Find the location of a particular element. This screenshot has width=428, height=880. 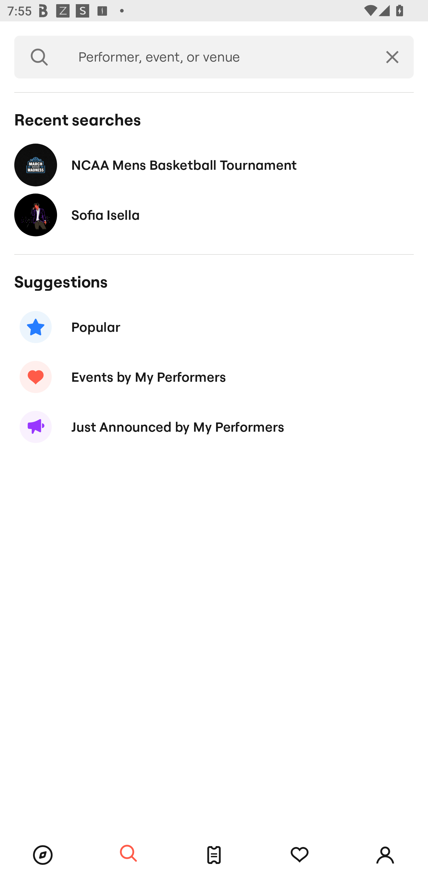

Tickets is located at coordinates (214, 855).